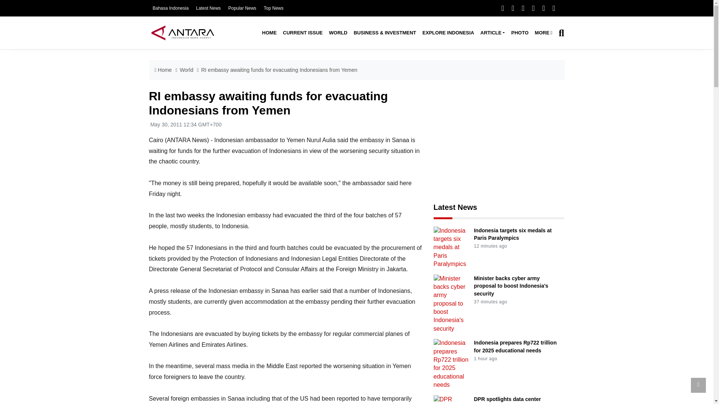 This screenshot has width=719, height=404. I want to click on ANTARA News, so click(182, 33).